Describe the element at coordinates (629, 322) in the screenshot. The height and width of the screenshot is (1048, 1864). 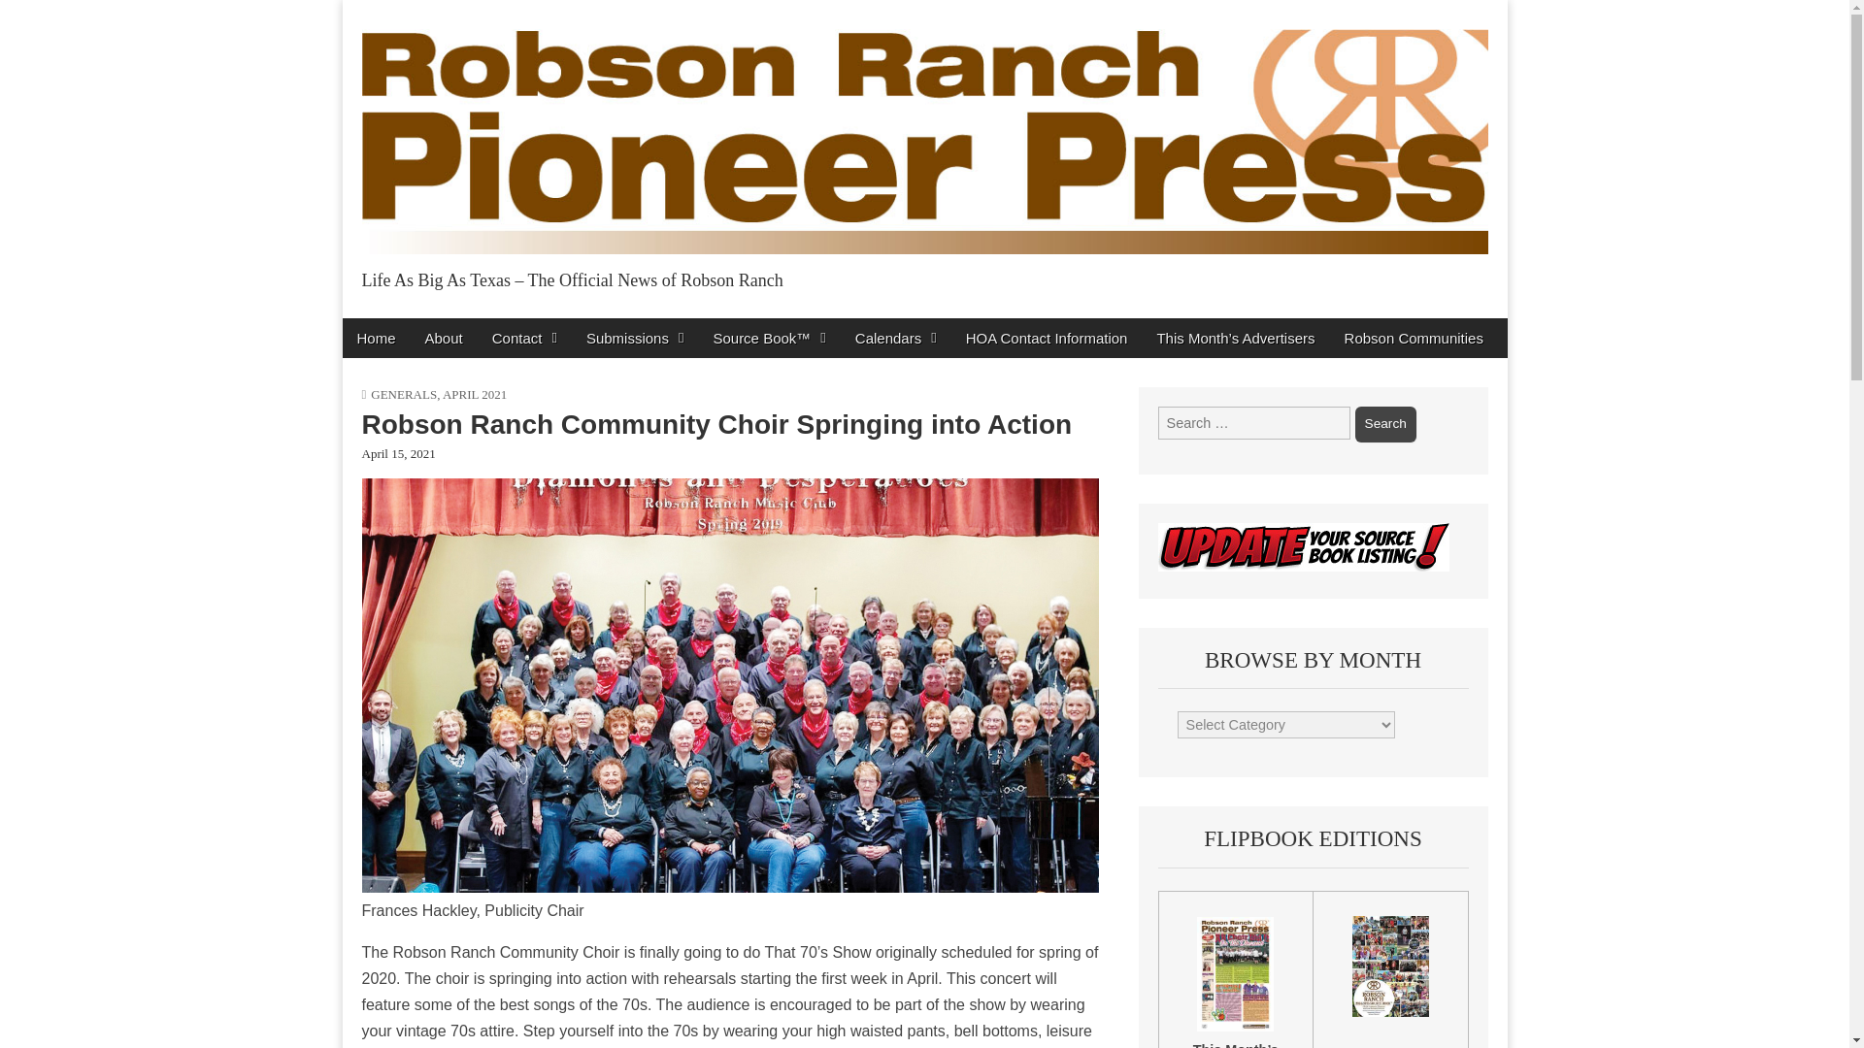
I see `Robson Ranch Pioneer Press` at that location.